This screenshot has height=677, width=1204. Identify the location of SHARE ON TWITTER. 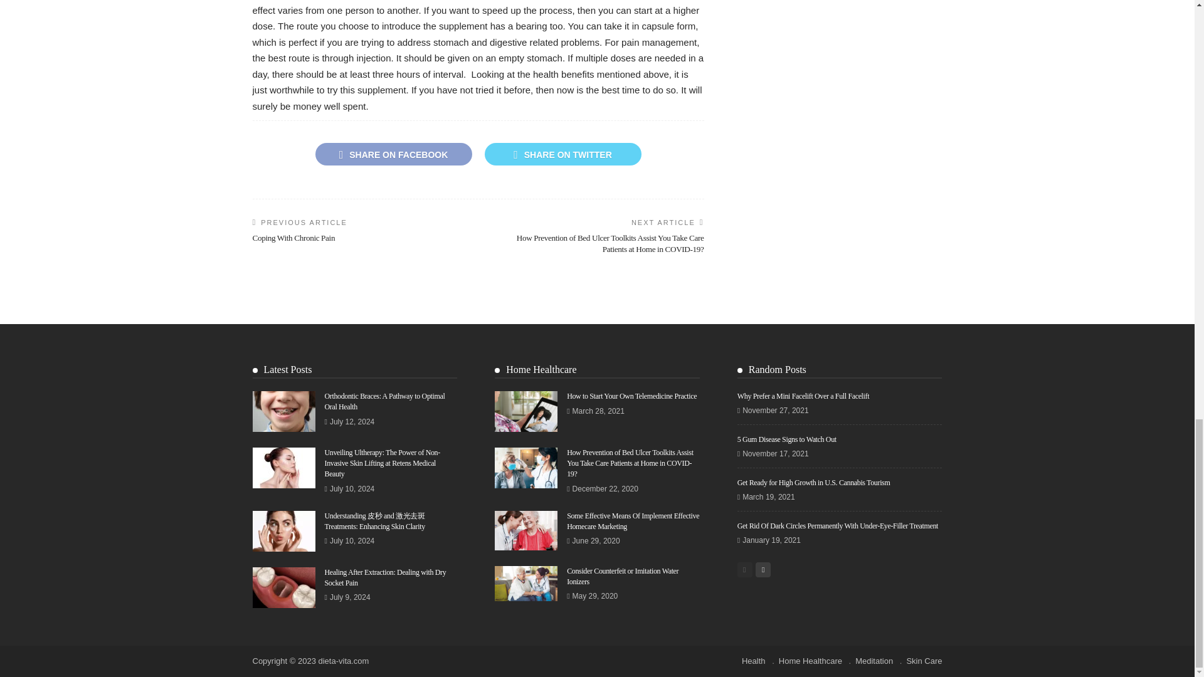
(562, 154).